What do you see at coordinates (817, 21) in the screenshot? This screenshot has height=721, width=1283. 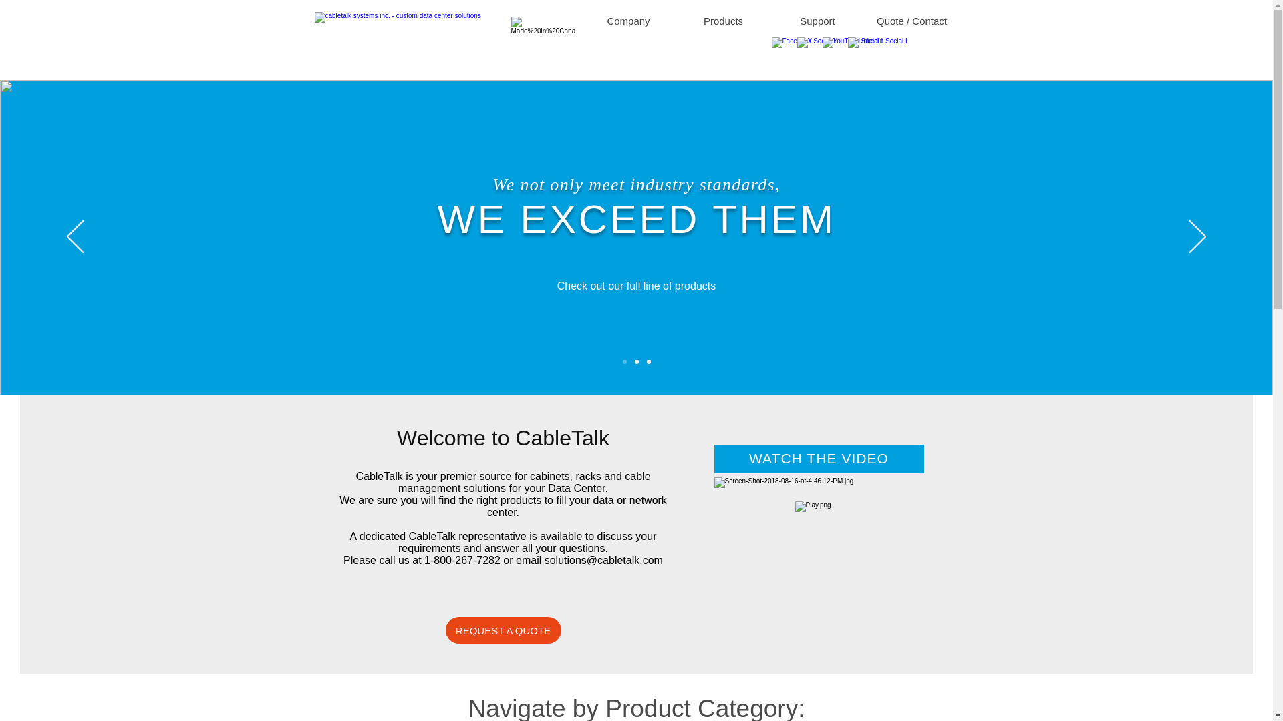 I see `Support` at bounding box center [817, 21].